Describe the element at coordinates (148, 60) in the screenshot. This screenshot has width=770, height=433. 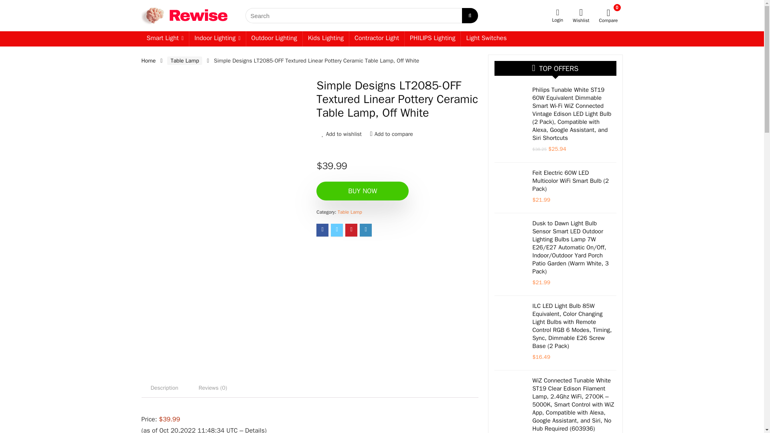
I see `Home` at that location.